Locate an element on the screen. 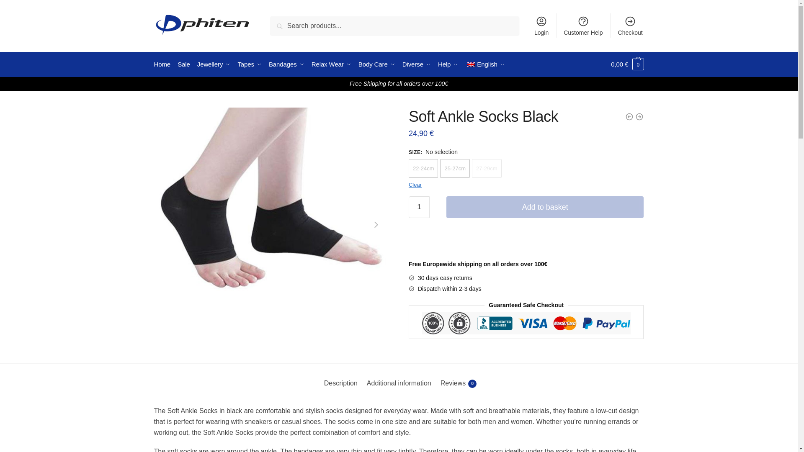 The image size is (804, 452). 1 is located at coordinates (419, 207).